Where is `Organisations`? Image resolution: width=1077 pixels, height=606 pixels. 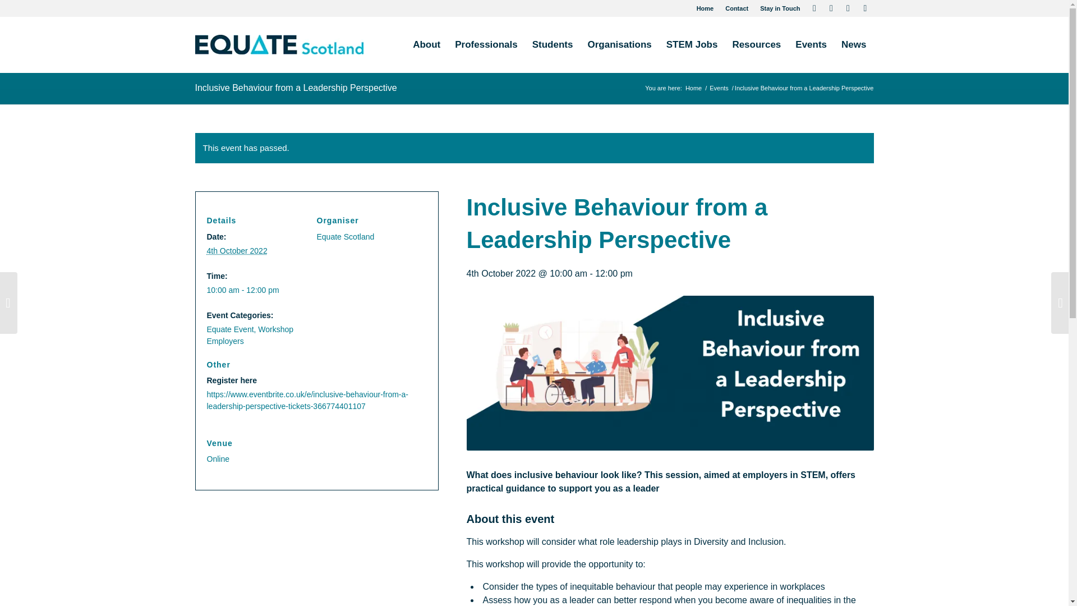
Organisations is located at coordinates (619, 45).